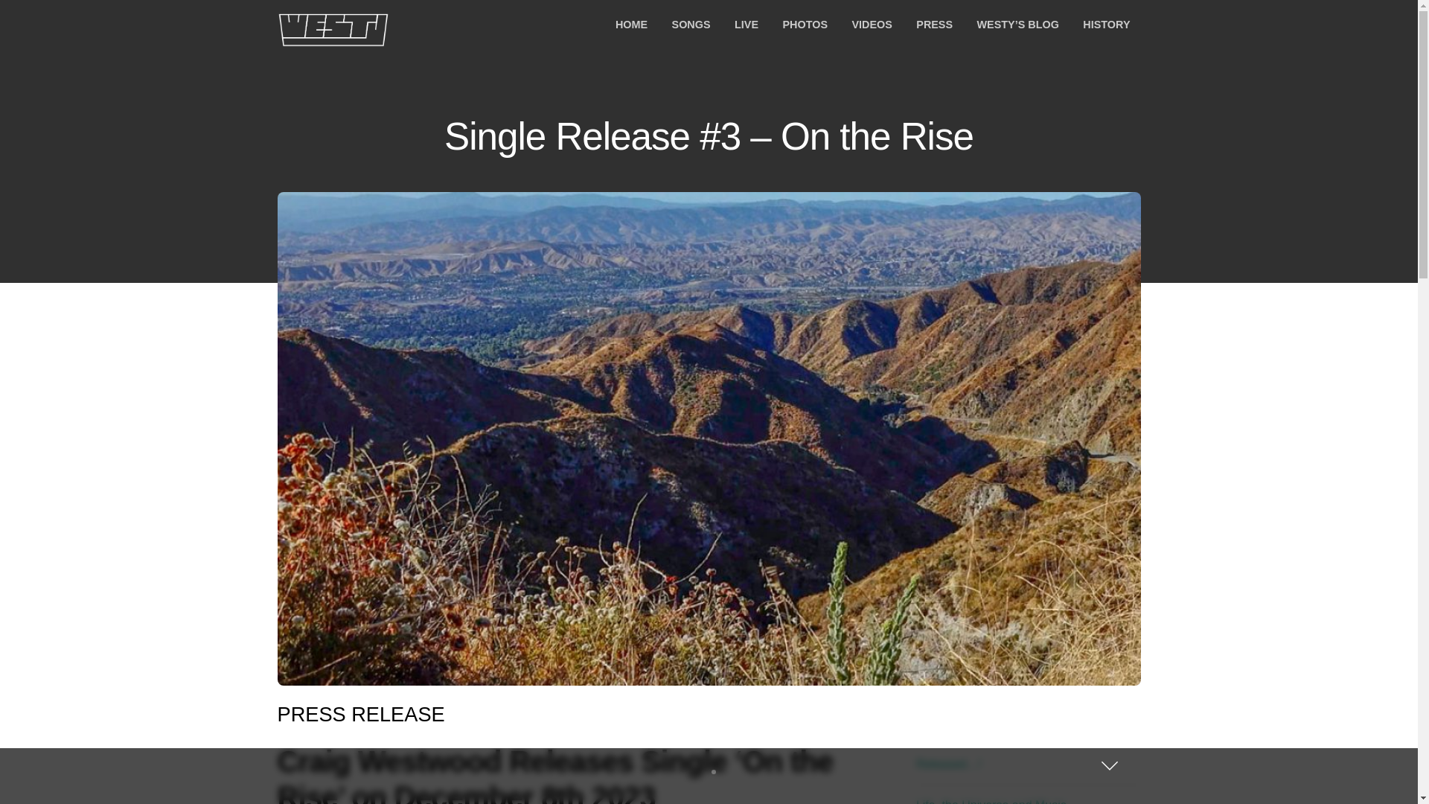  Describe the element at coordinates (691, 25) in the screenshot. I see `SONGS` at that location.